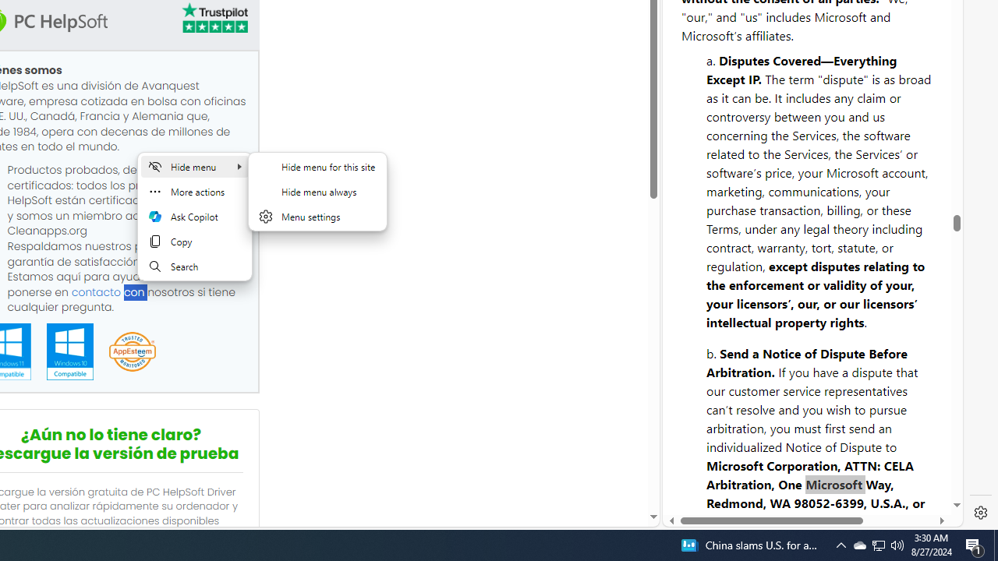 This screenshot has height=561, width=998. I want to click on Legal, so click(773, 477).